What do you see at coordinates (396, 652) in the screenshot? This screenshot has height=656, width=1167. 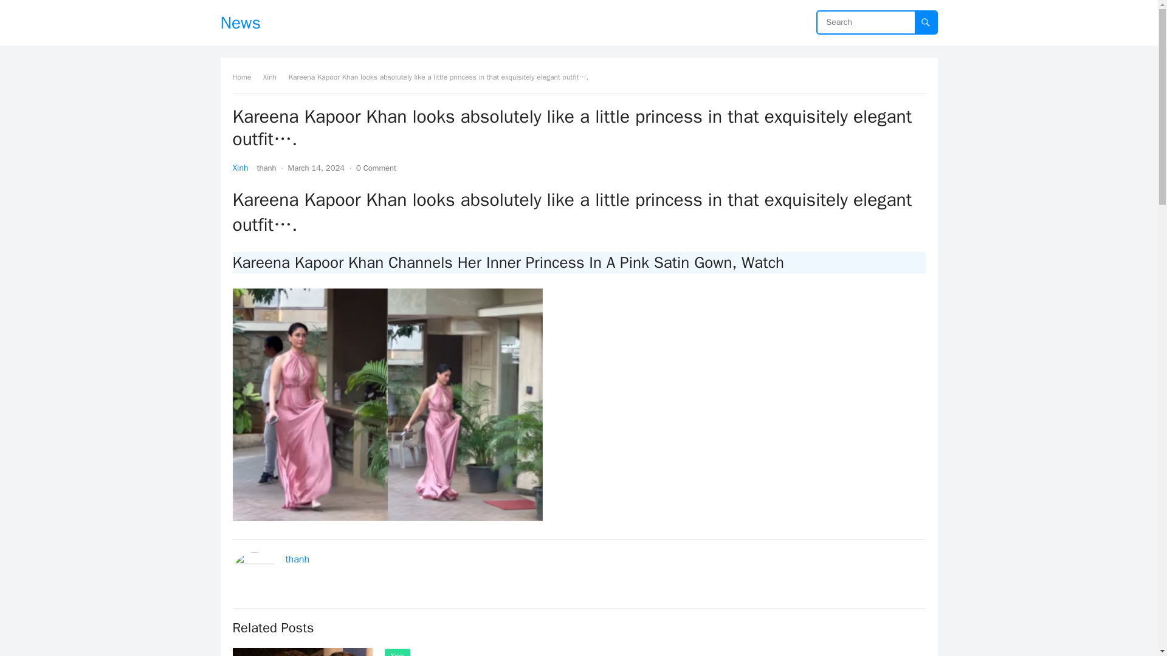 I see `Xinh` at bounding box center [396, 652].